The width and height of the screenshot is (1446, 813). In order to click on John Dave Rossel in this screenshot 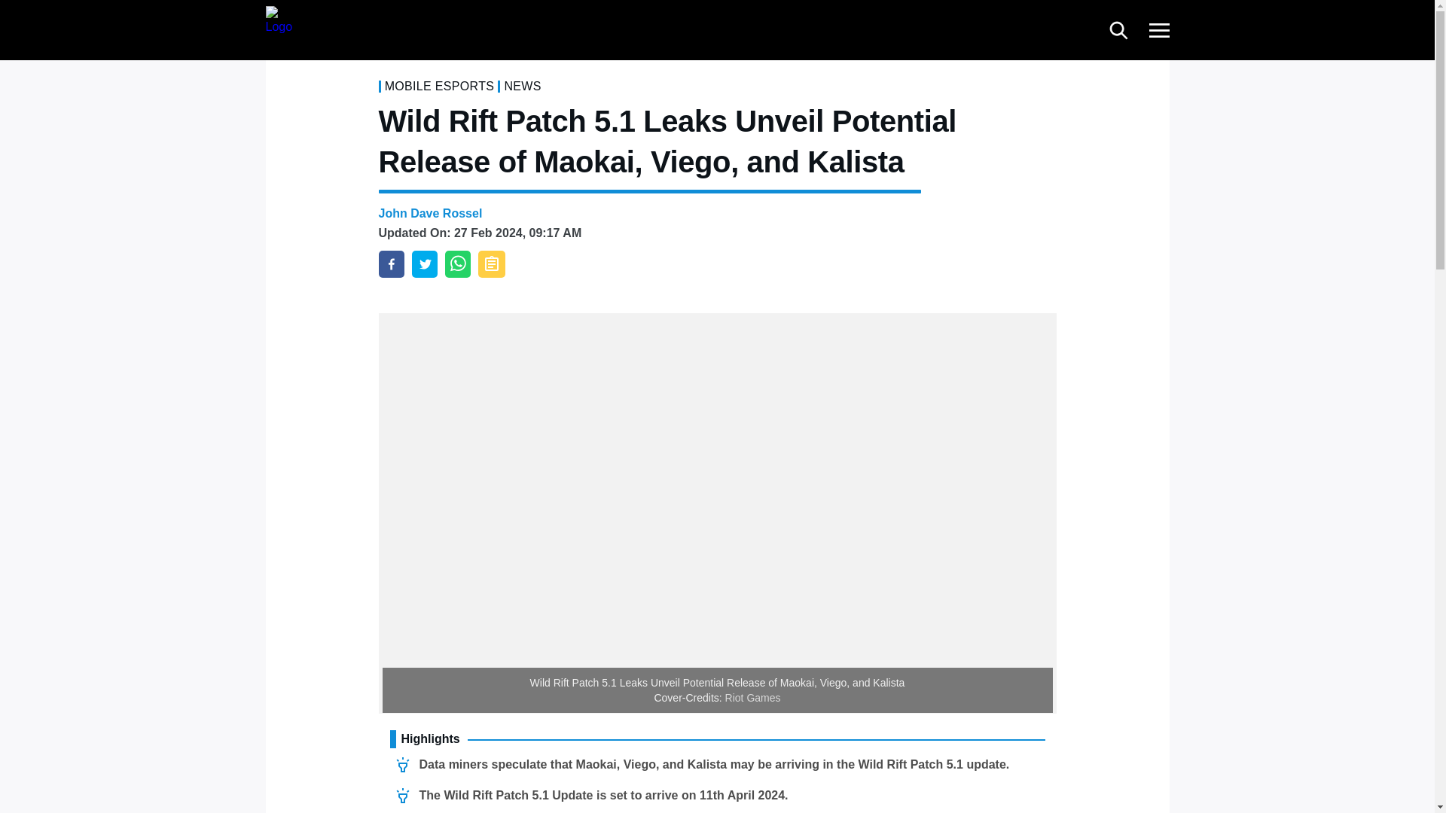, I will do `click(429, 213)`.